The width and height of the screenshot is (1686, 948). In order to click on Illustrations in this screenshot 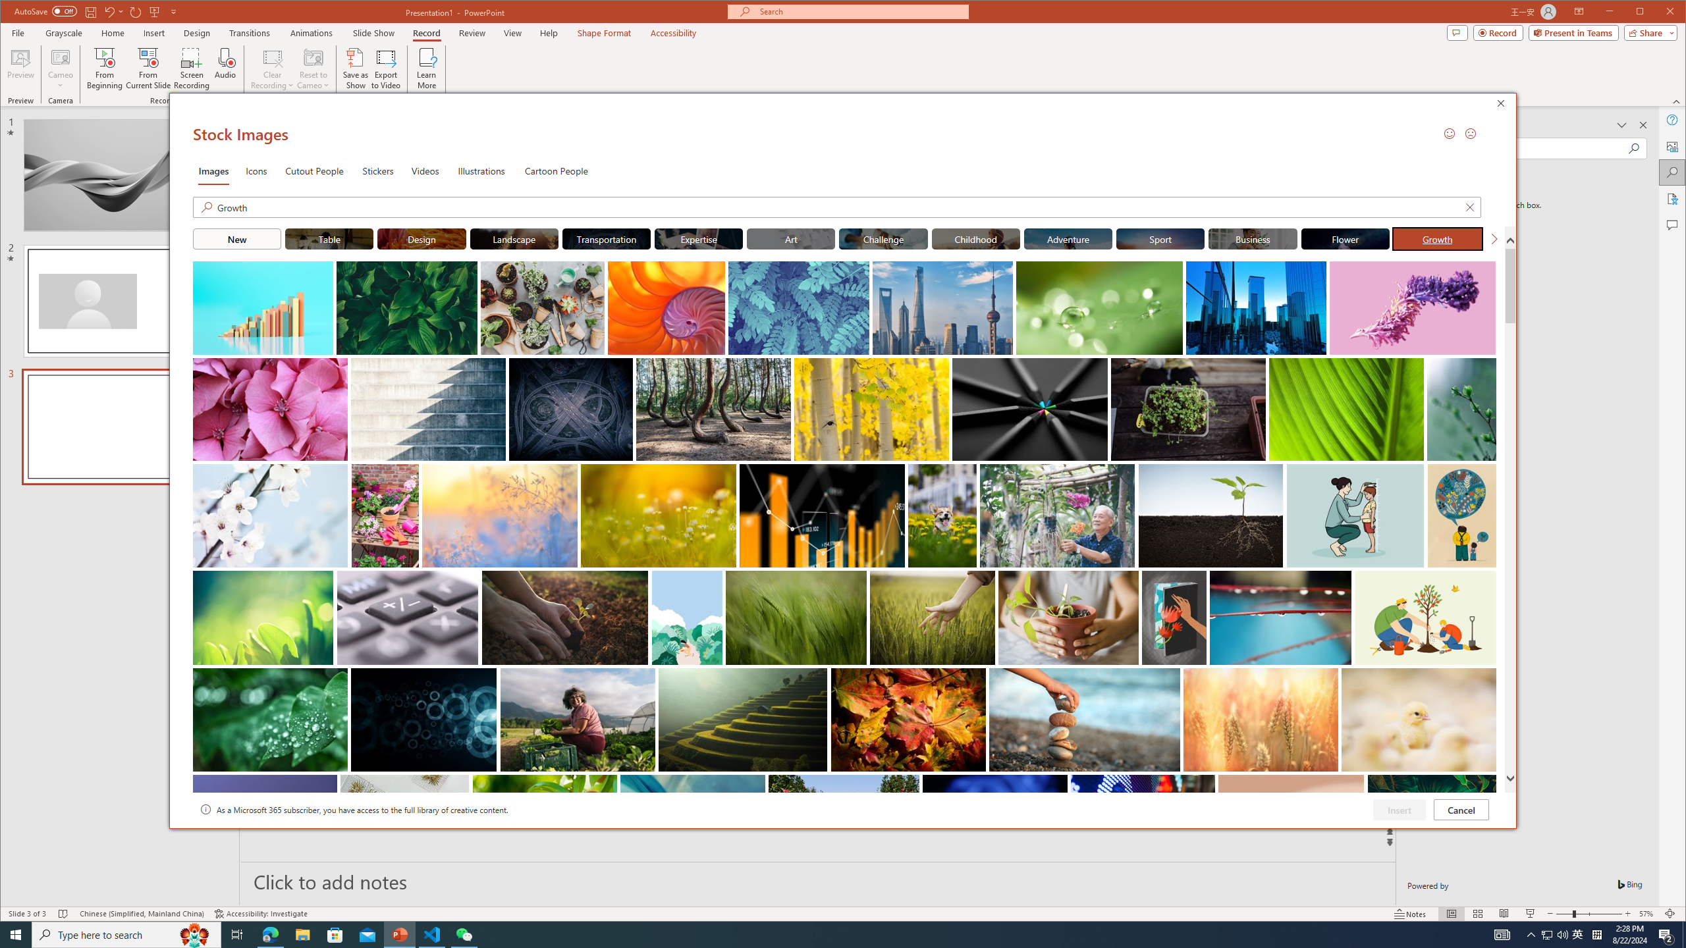, I will do `click(481, 170)`.